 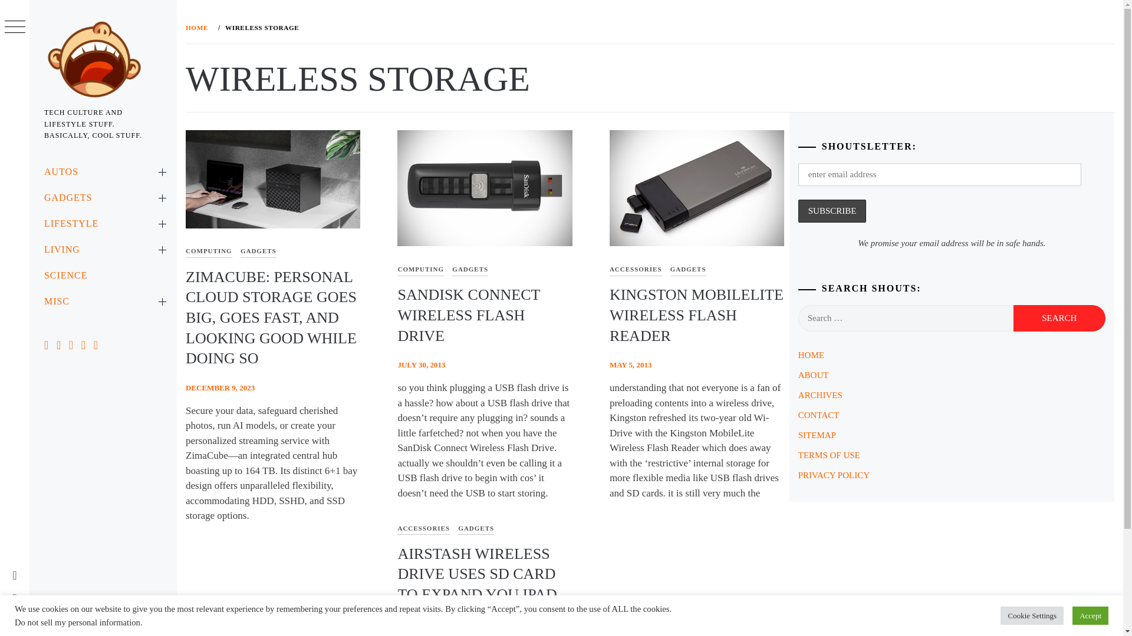 I want to click on Search, so click(x=1059, y=318).